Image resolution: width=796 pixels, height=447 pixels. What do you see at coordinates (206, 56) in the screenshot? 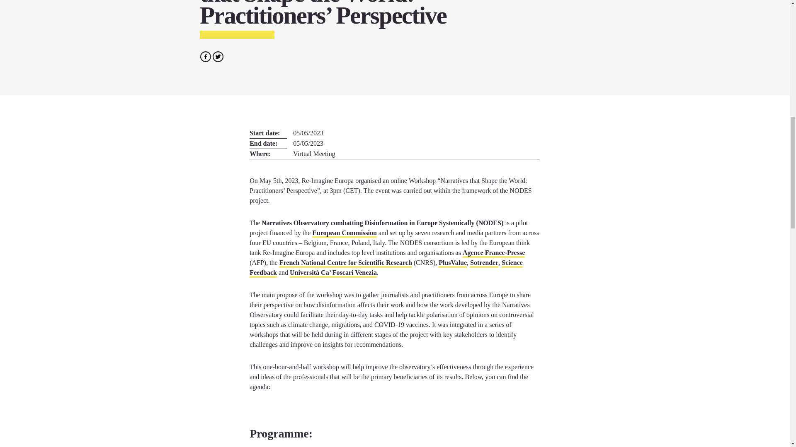
I see `Facebook` at bounding box center [206, 56].